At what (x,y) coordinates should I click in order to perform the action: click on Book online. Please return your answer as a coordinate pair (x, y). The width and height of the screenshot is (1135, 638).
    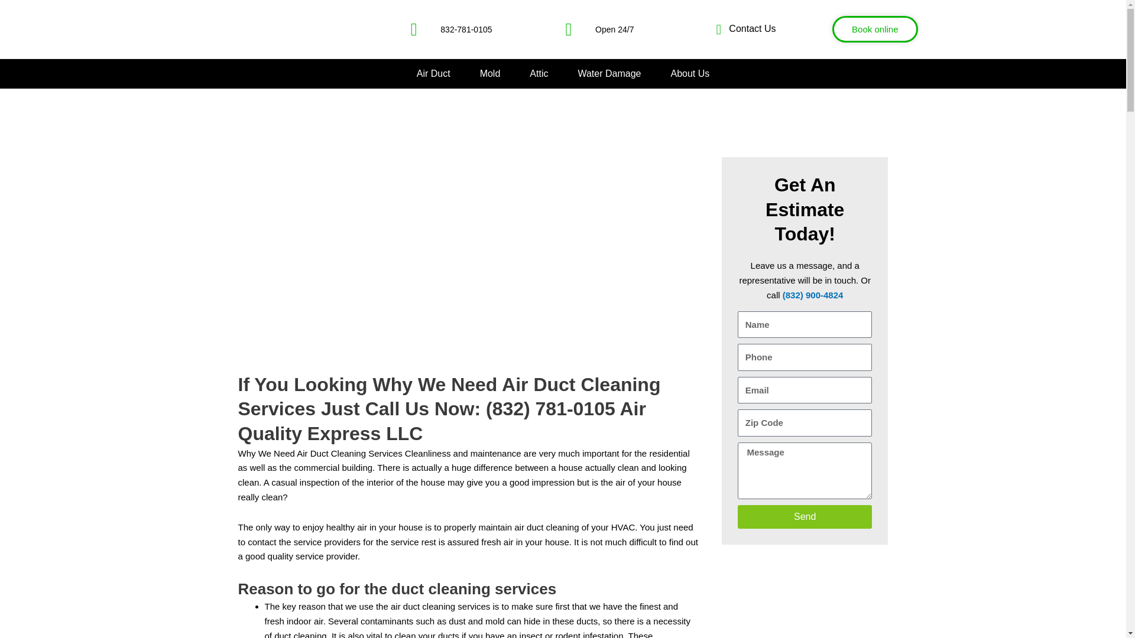
    Looking at the image, I should click on (874, 30).